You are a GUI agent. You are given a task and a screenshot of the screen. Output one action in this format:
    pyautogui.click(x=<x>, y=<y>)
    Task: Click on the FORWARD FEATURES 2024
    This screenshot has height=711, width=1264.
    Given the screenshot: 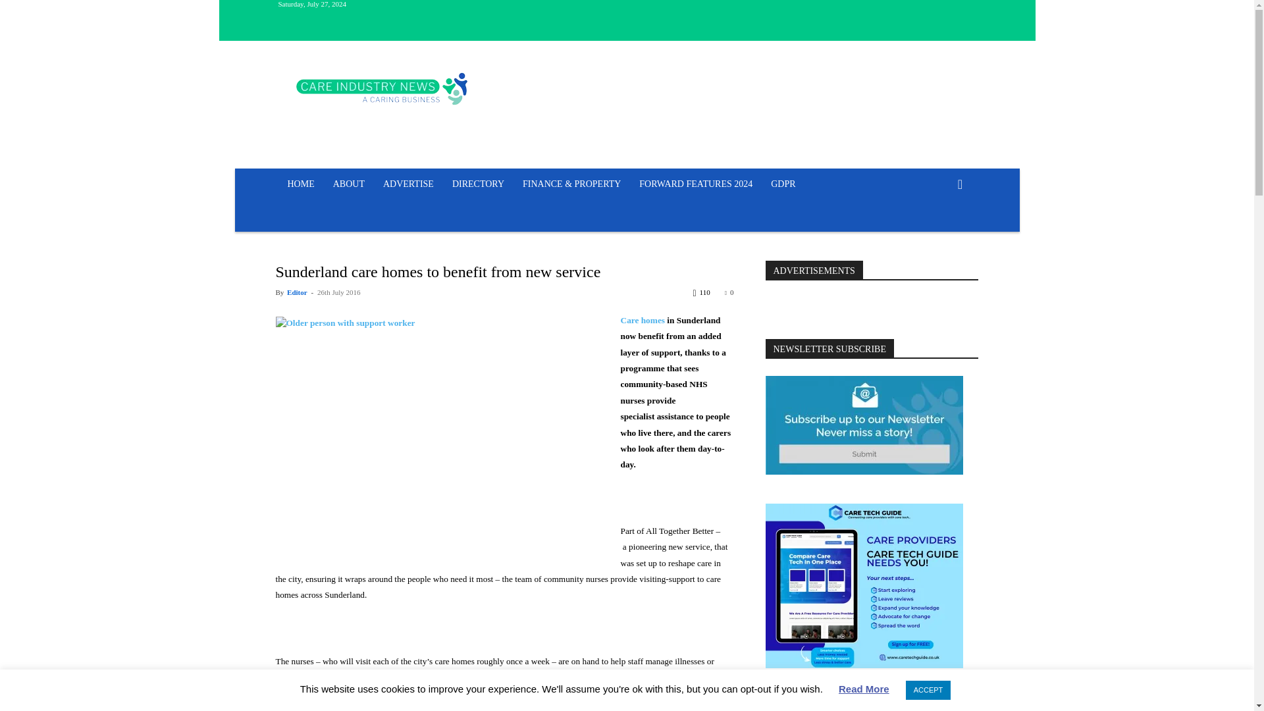 What is the action you would take?
    pyautogui.click(x=695, y=184)
    